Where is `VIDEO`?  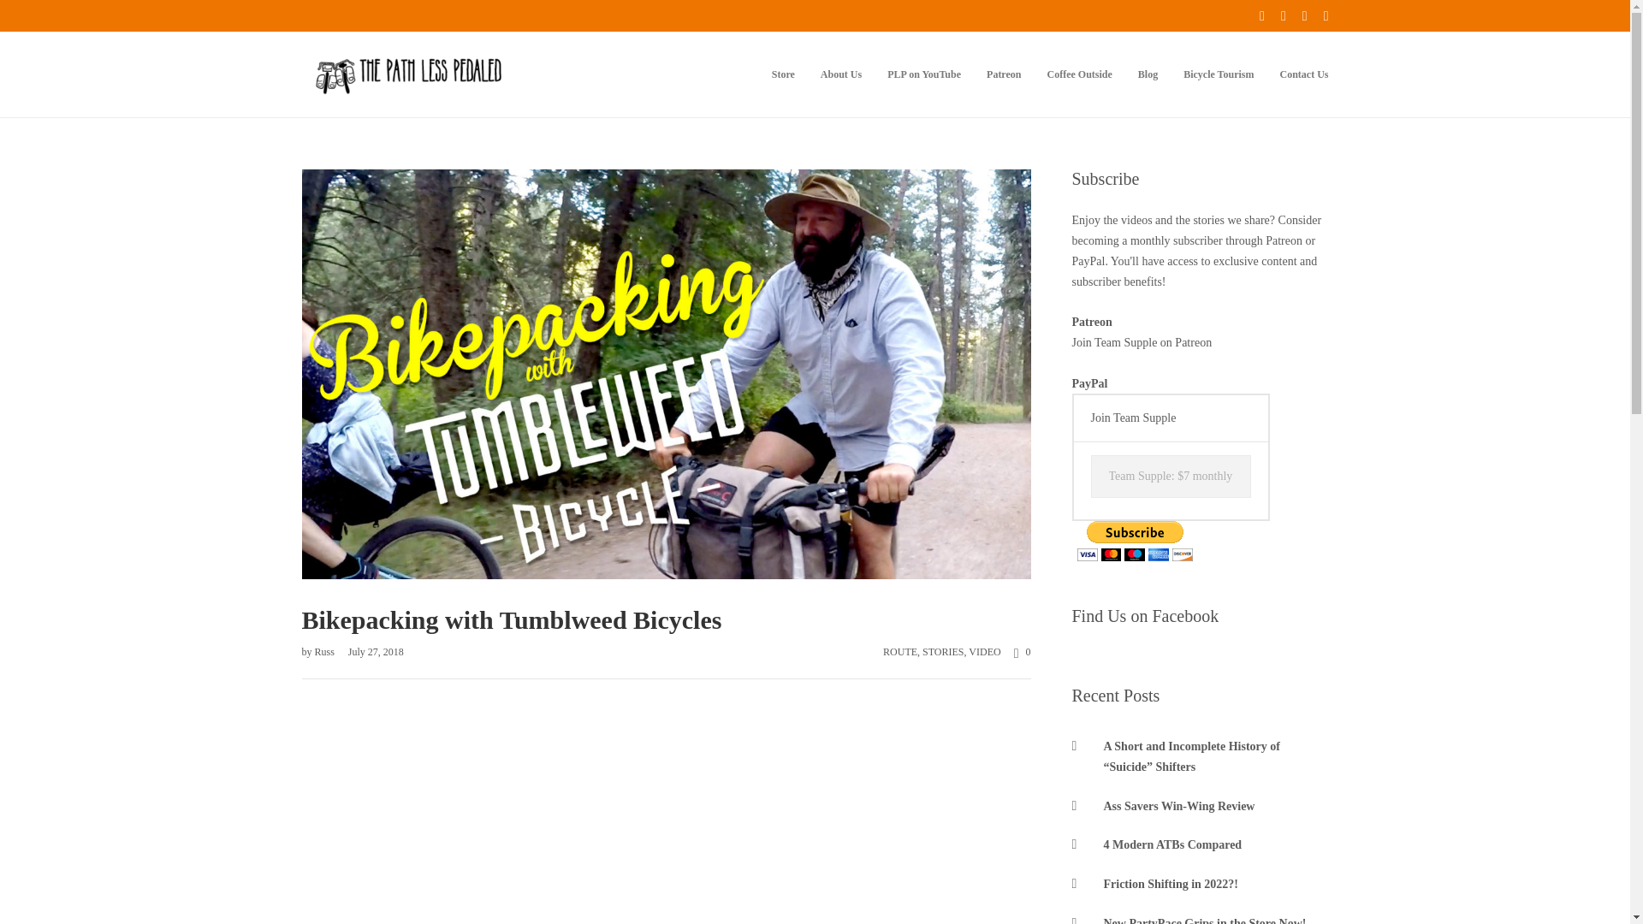
VIDEO is located at coordinates (984, 651).